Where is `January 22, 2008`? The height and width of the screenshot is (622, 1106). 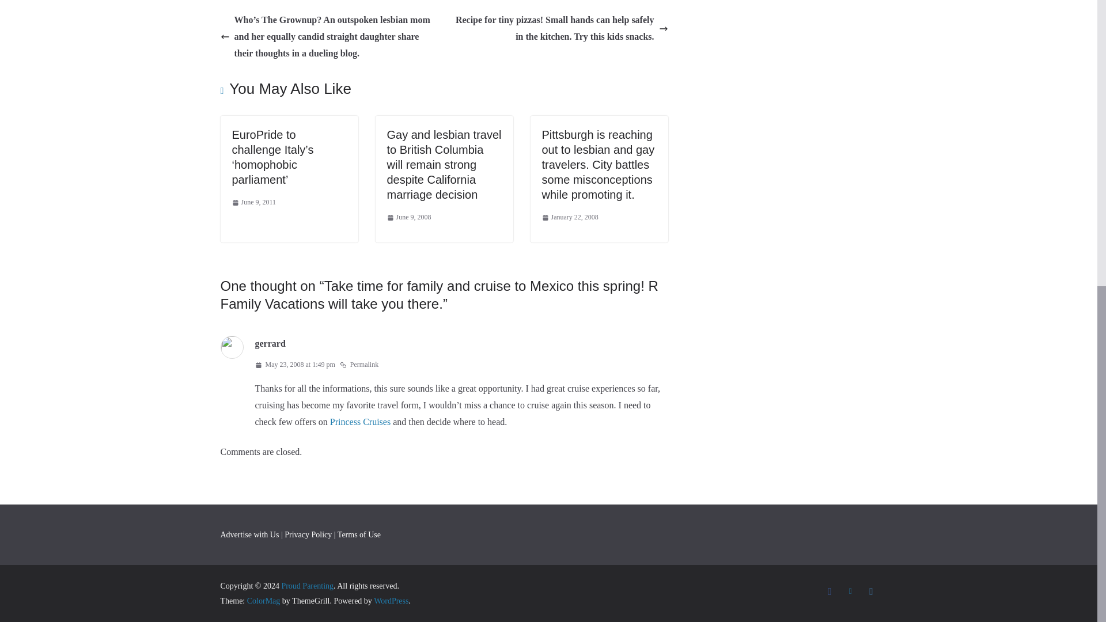 January 22, 2008 is located at coordinates (570, 218).